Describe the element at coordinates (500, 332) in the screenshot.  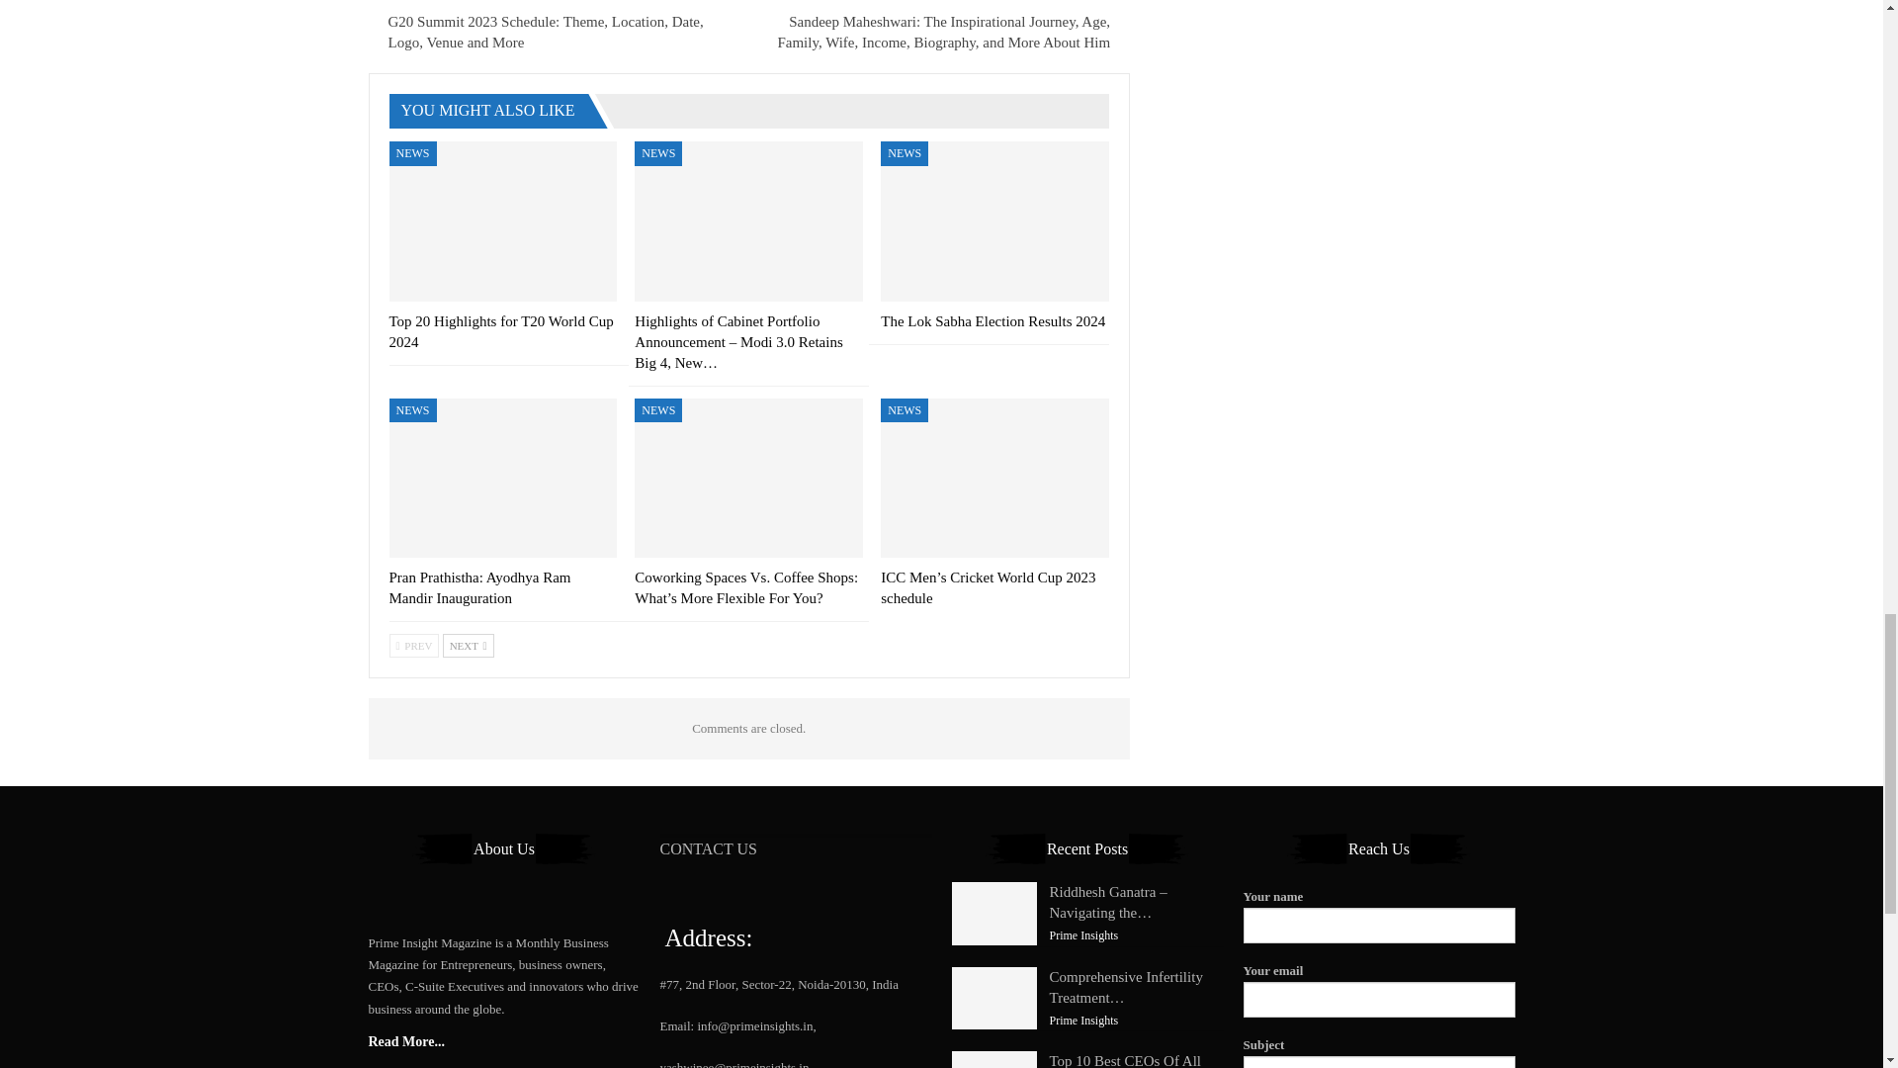
I see `Top 20 Highlights for T20 World Cup 2024` at that location.